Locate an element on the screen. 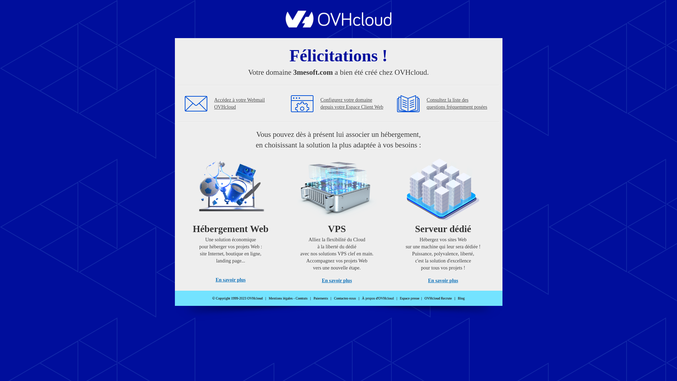  En savoir plus is located at coordinates (443, 281).